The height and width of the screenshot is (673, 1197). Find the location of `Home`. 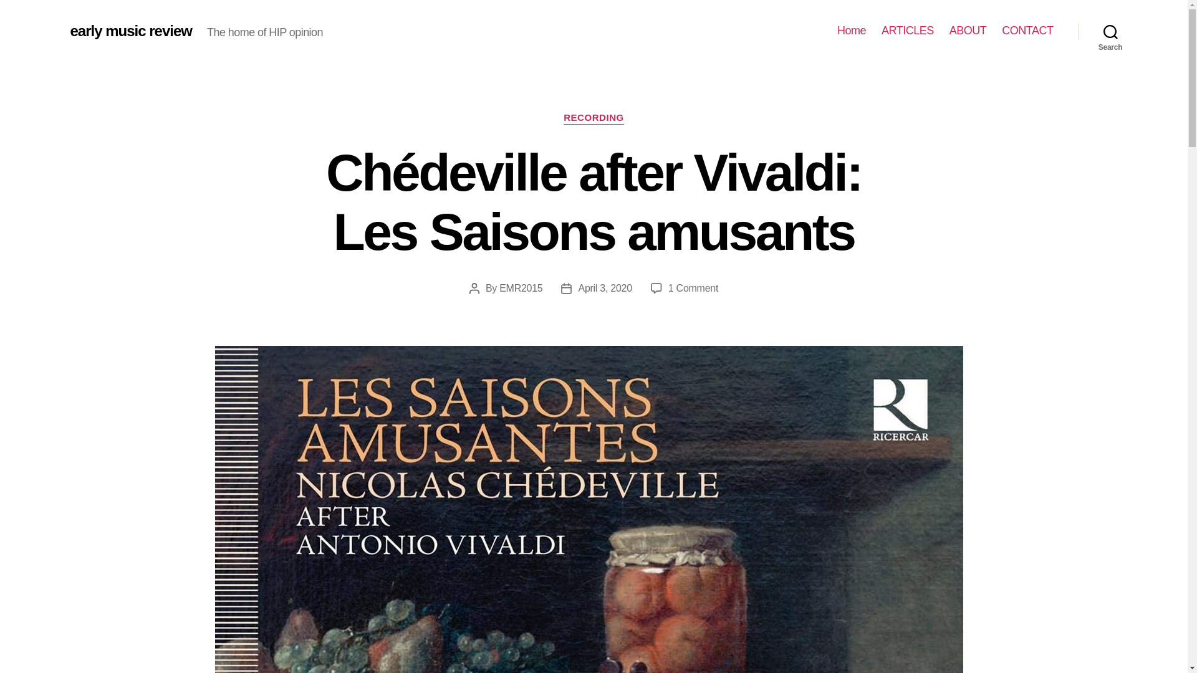

Home is located at coordinates (851, 31).